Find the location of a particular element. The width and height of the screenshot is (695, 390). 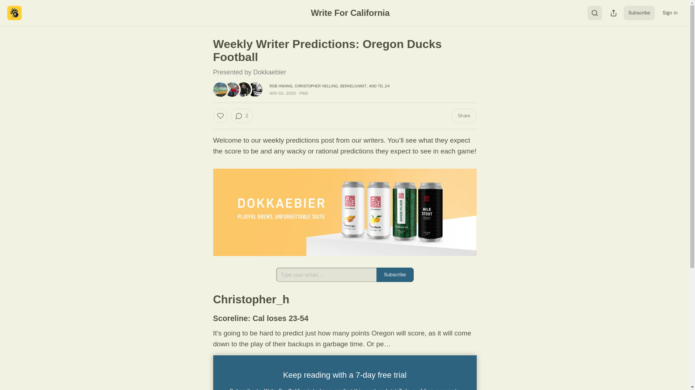

2 is located at coordinates (241, 116).